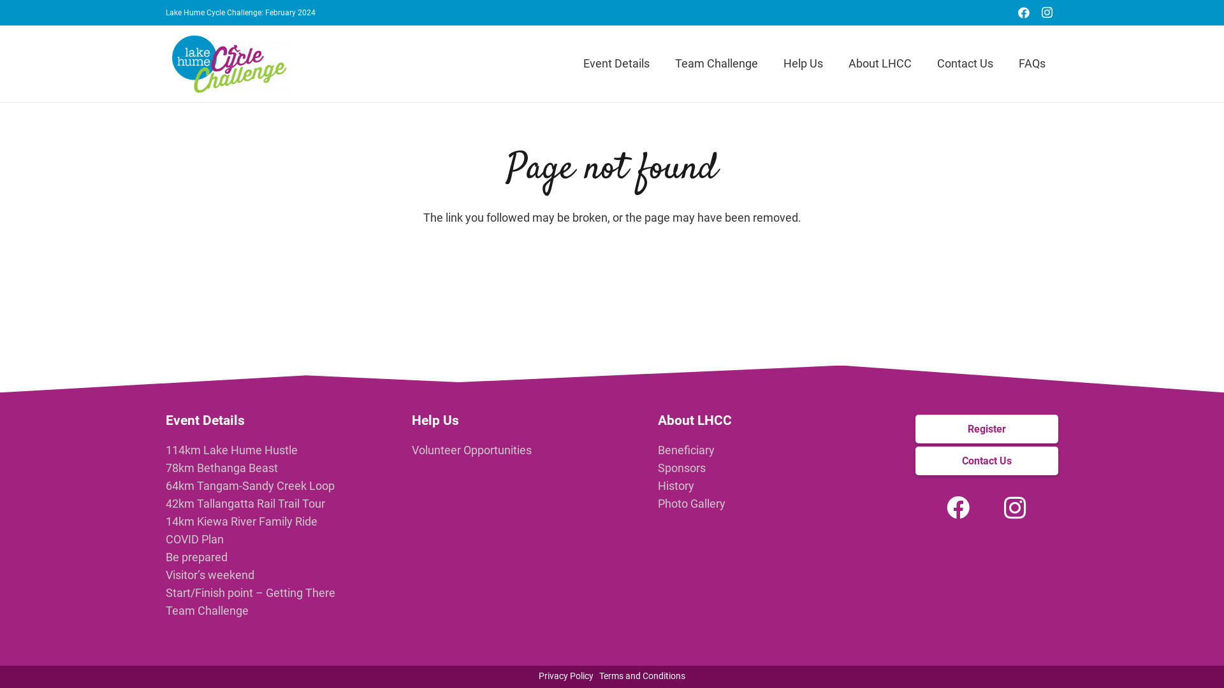  What do you see at coordinates (1032, 64) in the screenshot?
I see `FAQs` at bounding box center [1032, 64].